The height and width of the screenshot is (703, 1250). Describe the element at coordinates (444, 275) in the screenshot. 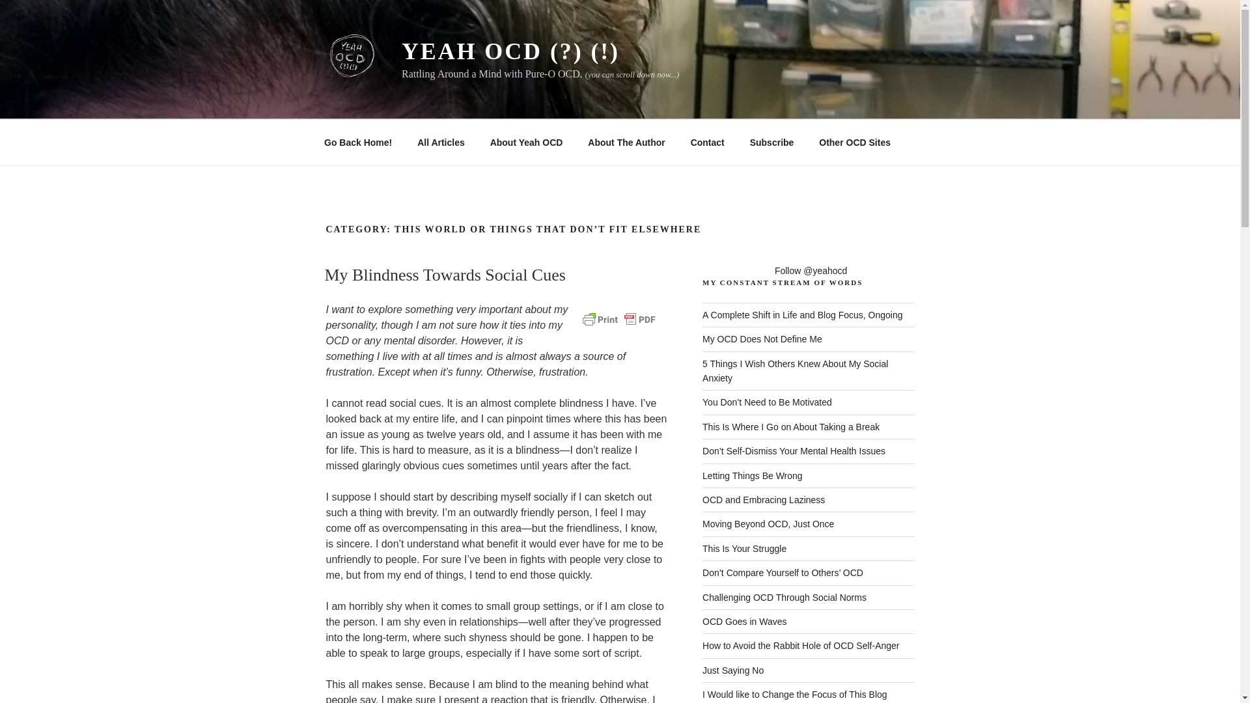

I see `My Blindness Towards Social Cues` at that location.